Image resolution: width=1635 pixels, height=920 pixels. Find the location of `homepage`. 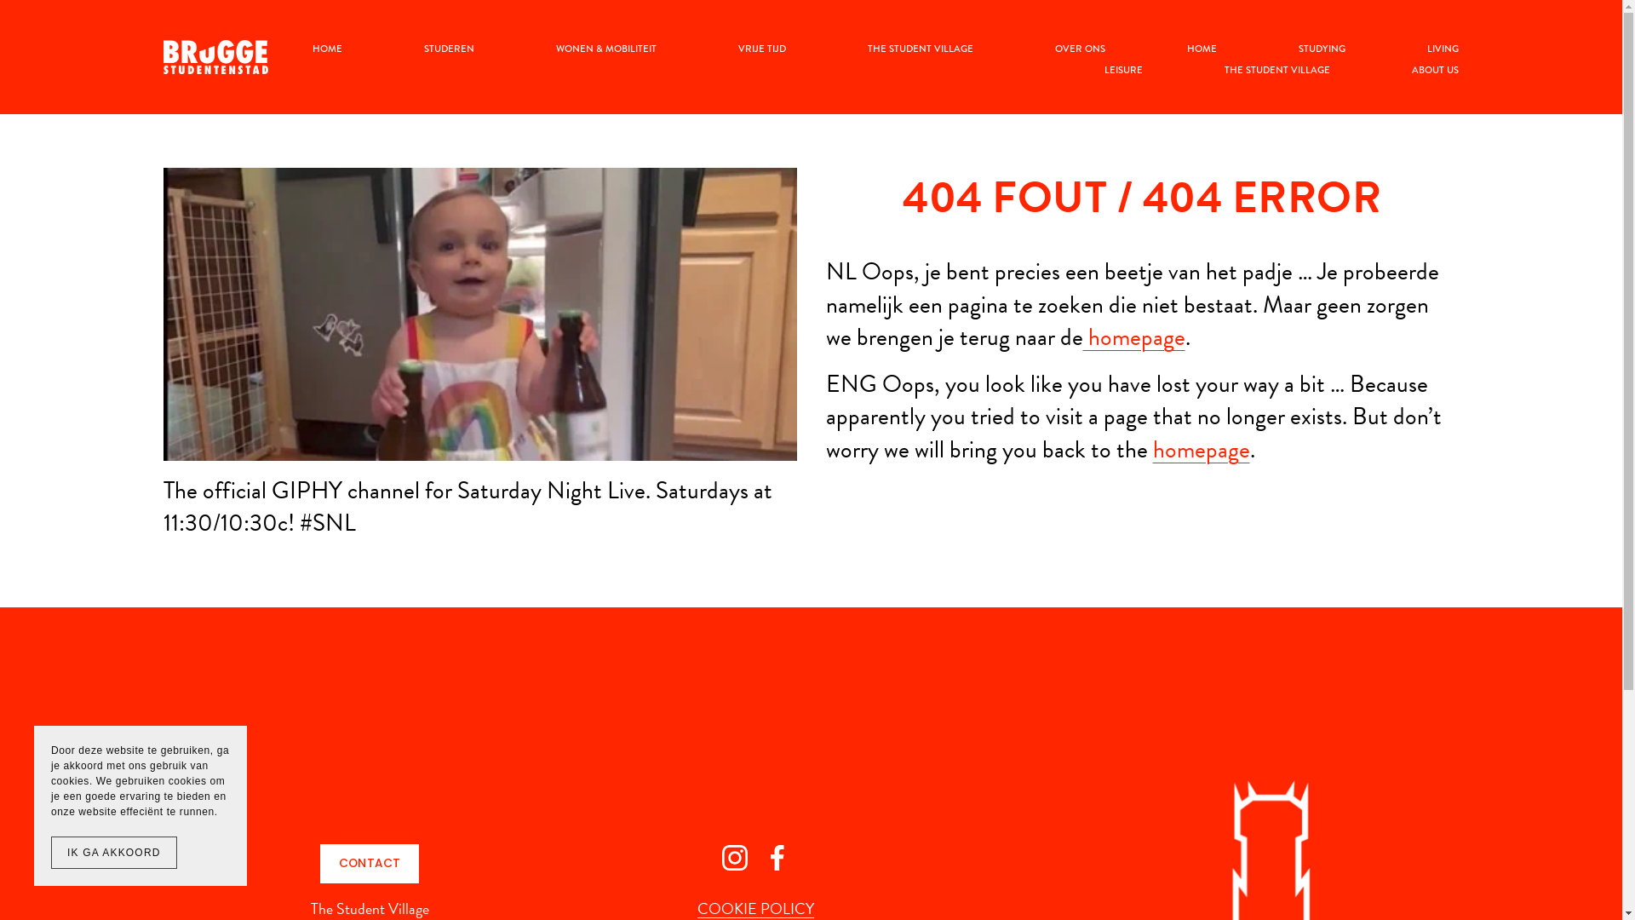

homepage is located at coordinates (1202, 450).